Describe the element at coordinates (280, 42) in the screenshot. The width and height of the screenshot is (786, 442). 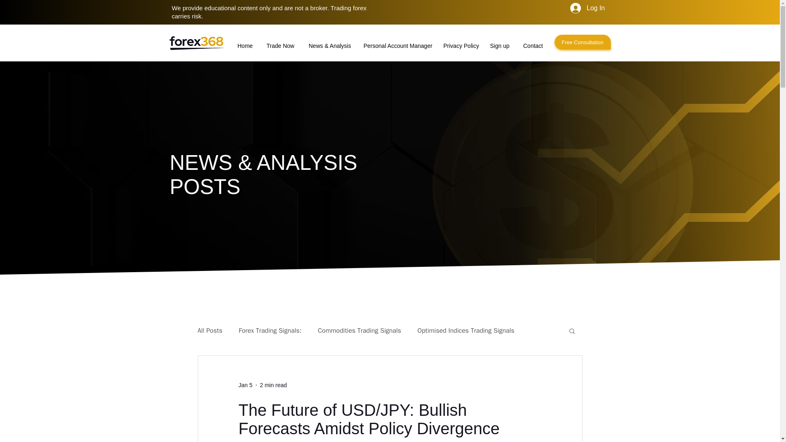
I see `Trade Now` at that location.